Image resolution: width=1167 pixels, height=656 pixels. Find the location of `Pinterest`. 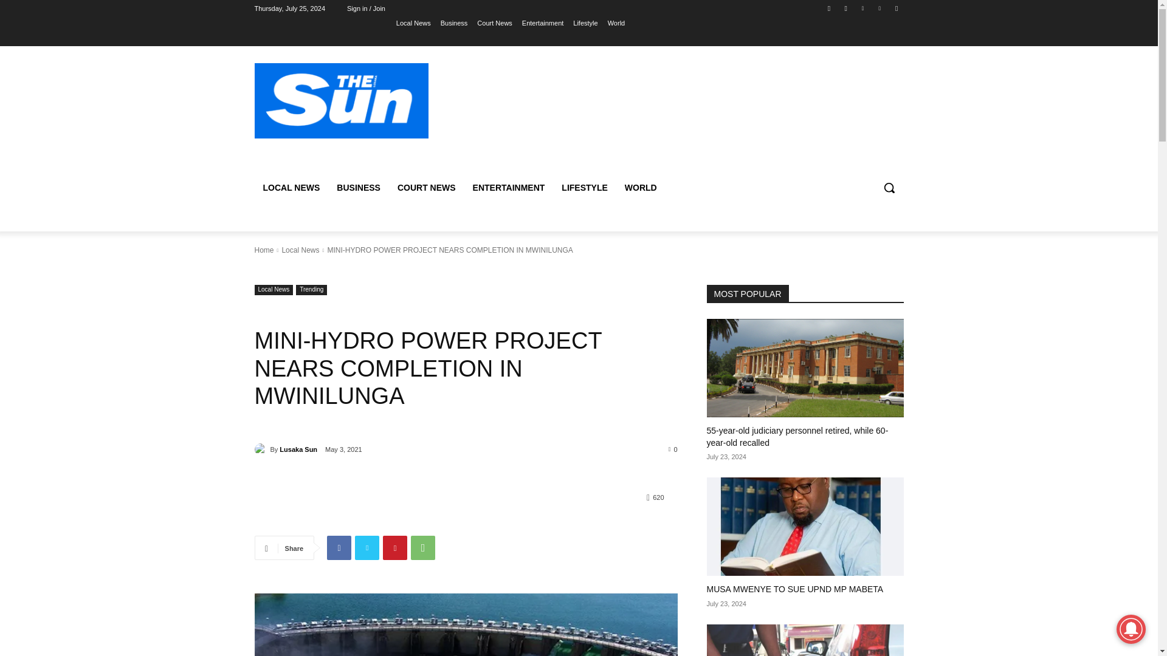

Pinterest is located at coordinates (395, 548).